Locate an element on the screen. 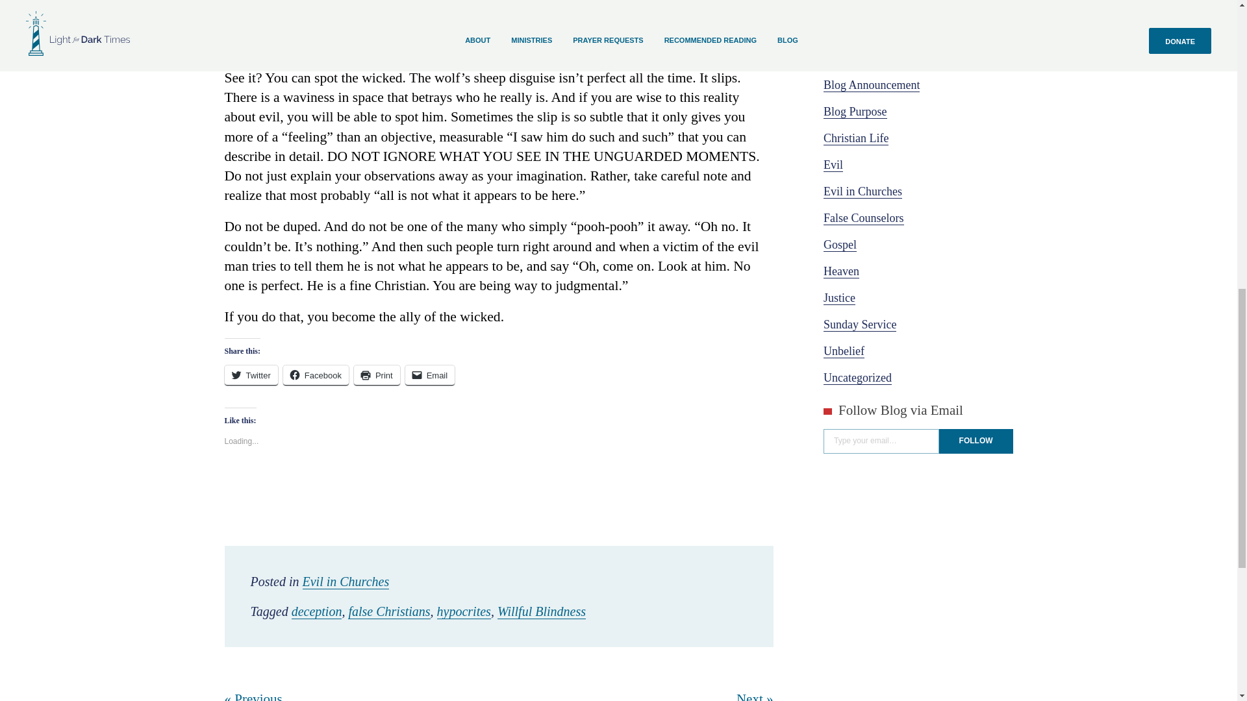  Willful Blindness is located at coordinates (542, 611).